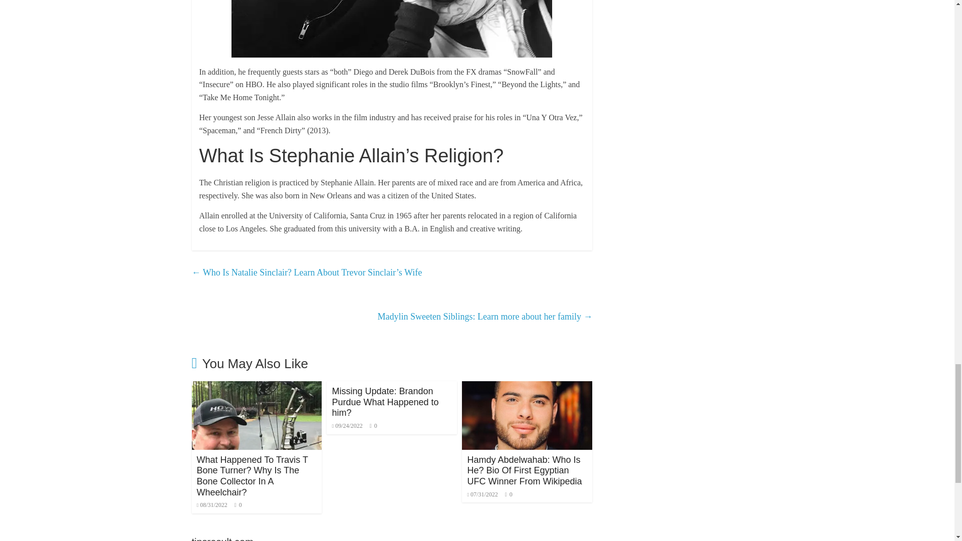 This screenshot has height=541, width=962. Describe the element at coordinates (347, 426) in the screenshot. I see `12:28 pm` at that location.